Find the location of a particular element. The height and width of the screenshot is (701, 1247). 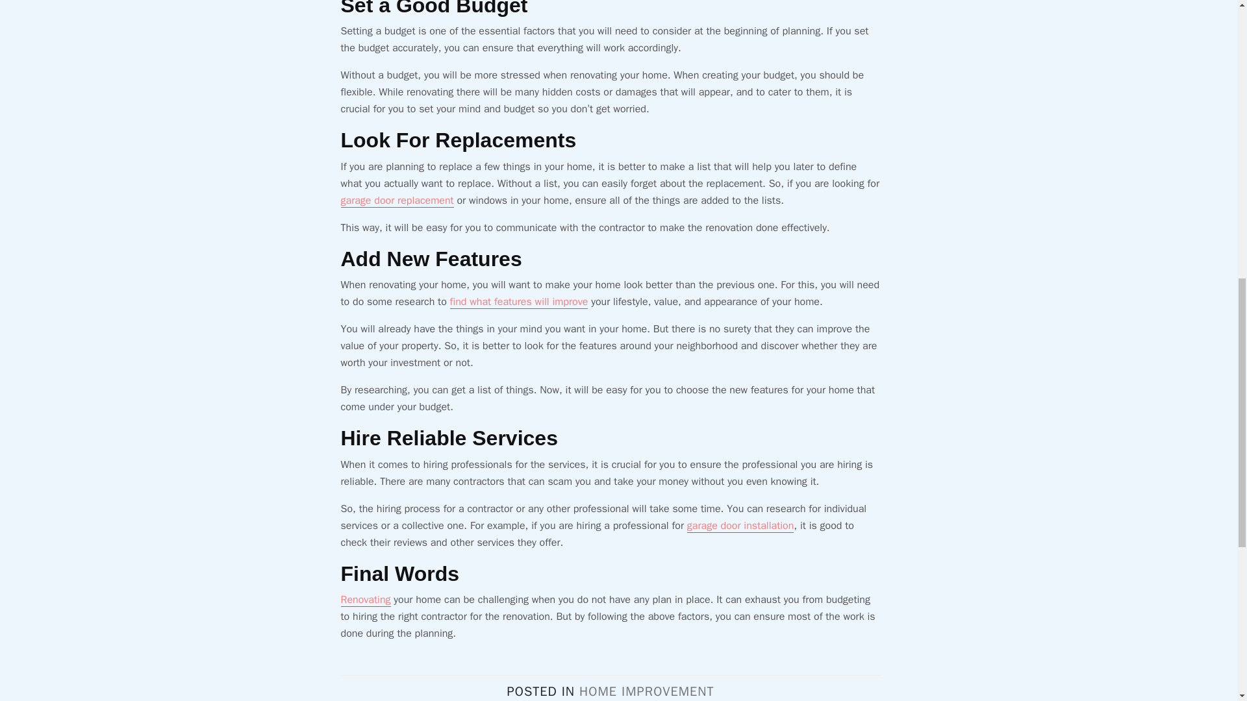

garage door installation is located at coordinates (740, 526).